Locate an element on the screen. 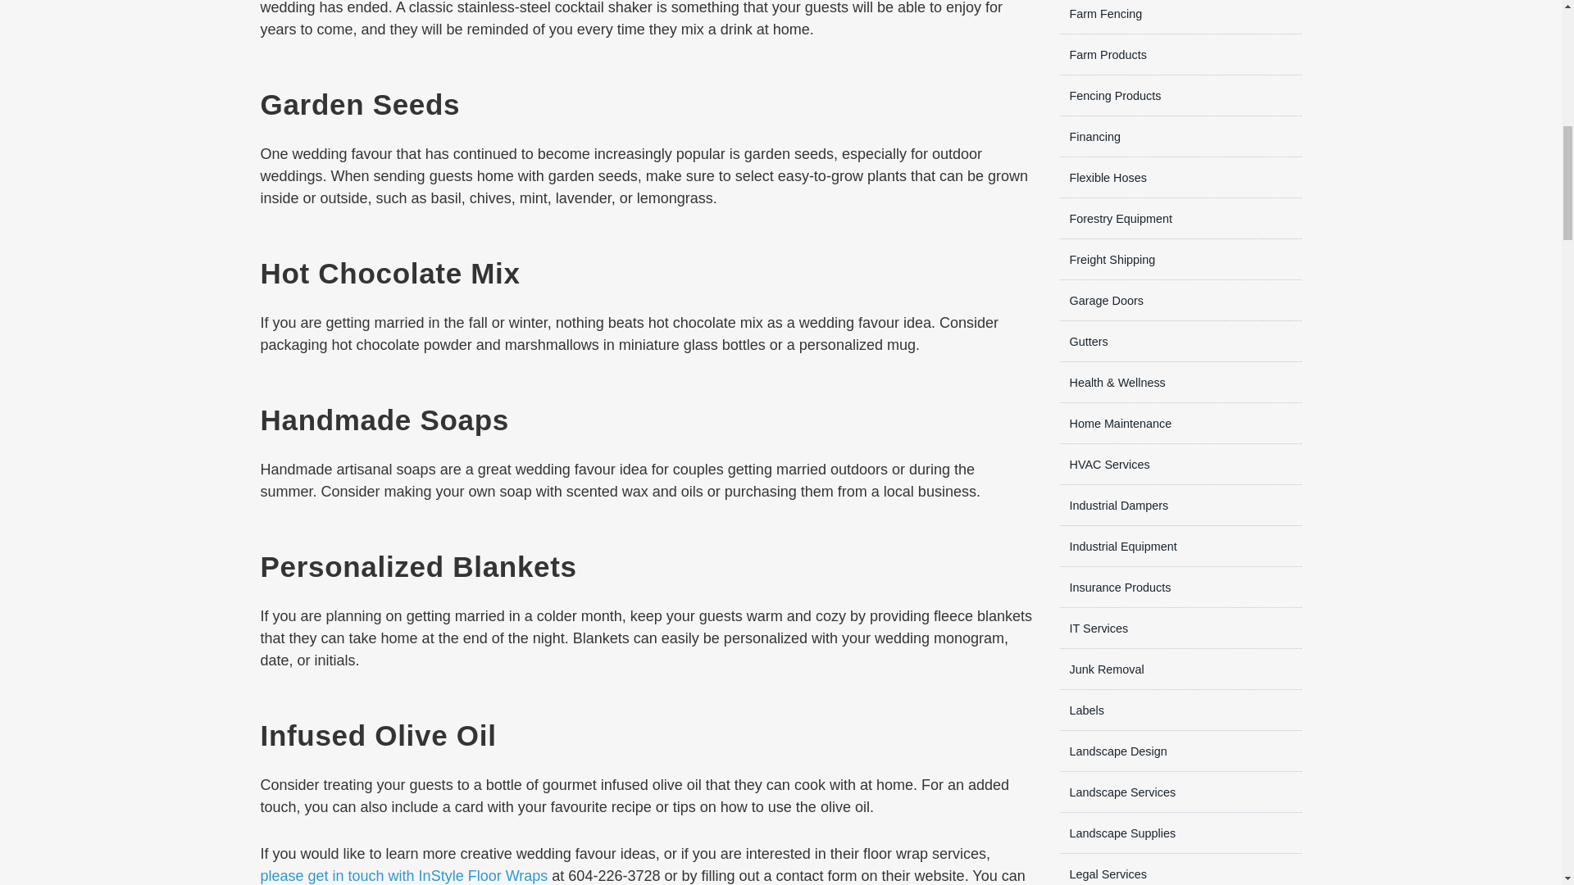 The image size is (1574, 885). please get in touch with InStyle Floor Wraps is located at coordinates (404, 875).